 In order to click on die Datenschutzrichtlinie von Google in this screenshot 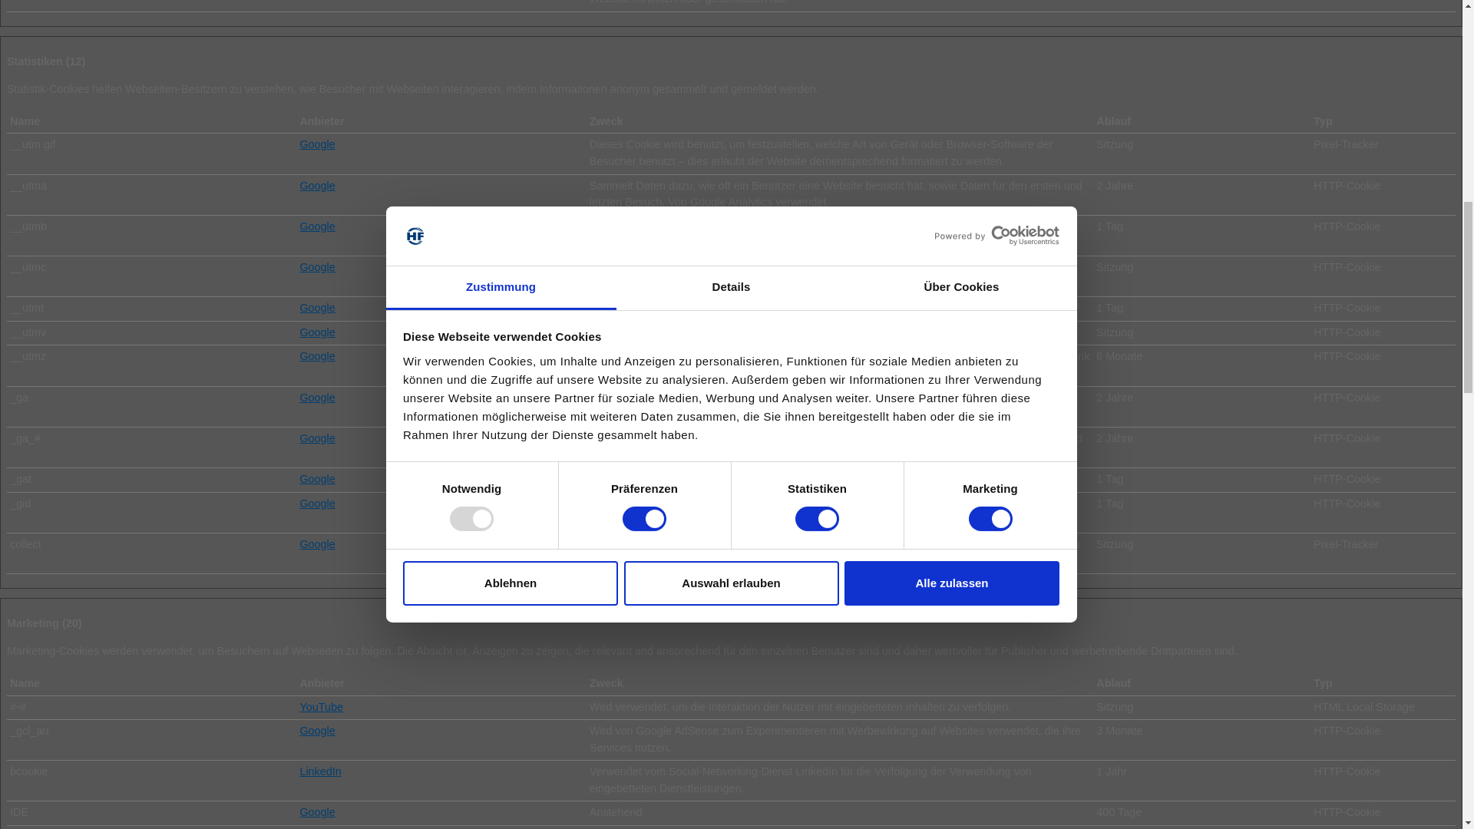, I will do `click(316, 308)`.